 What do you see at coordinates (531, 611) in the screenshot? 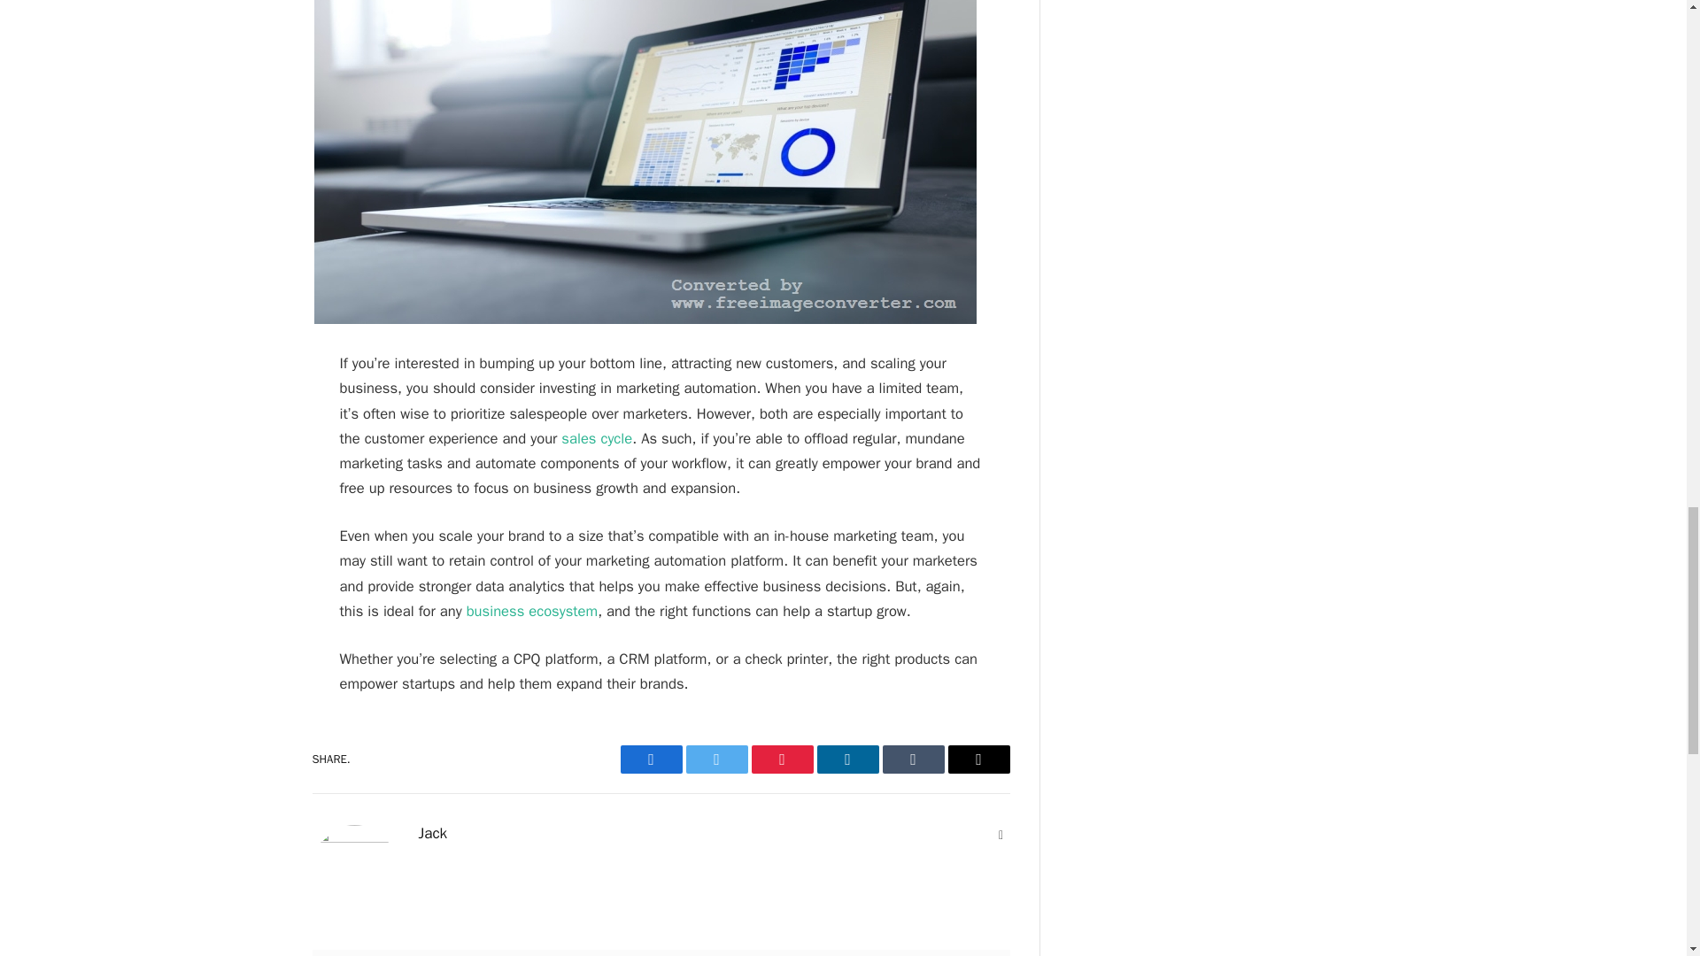
I see `business ecosystem` at bounding box center [531, 611].